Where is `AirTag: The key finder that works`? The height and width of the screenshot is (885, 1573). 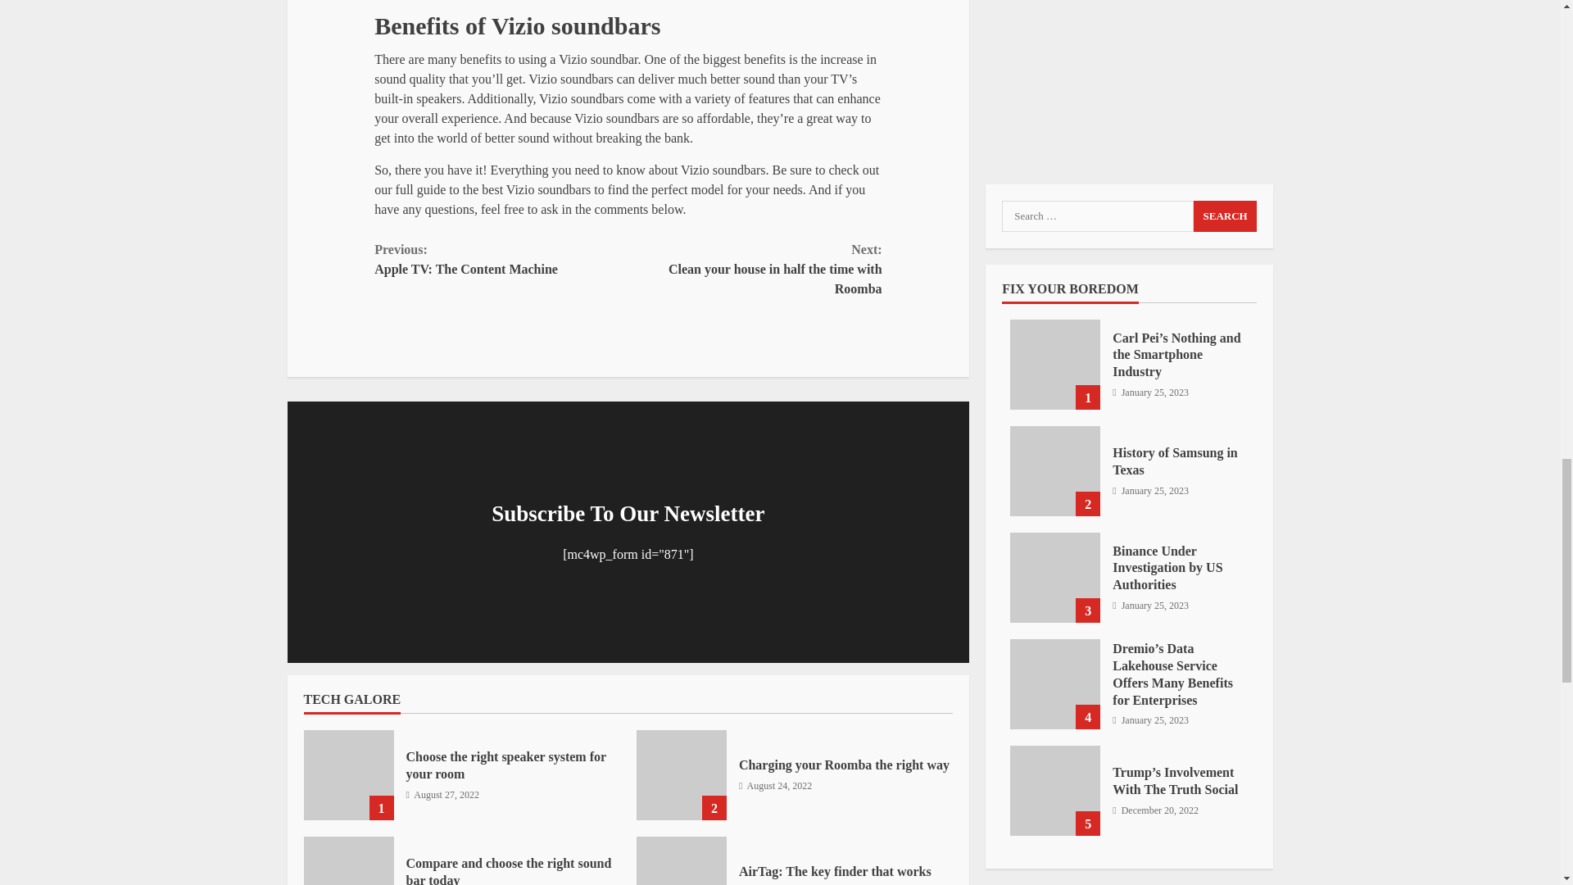
AirTag: The key finder that works is located at coordinates (844, 764).